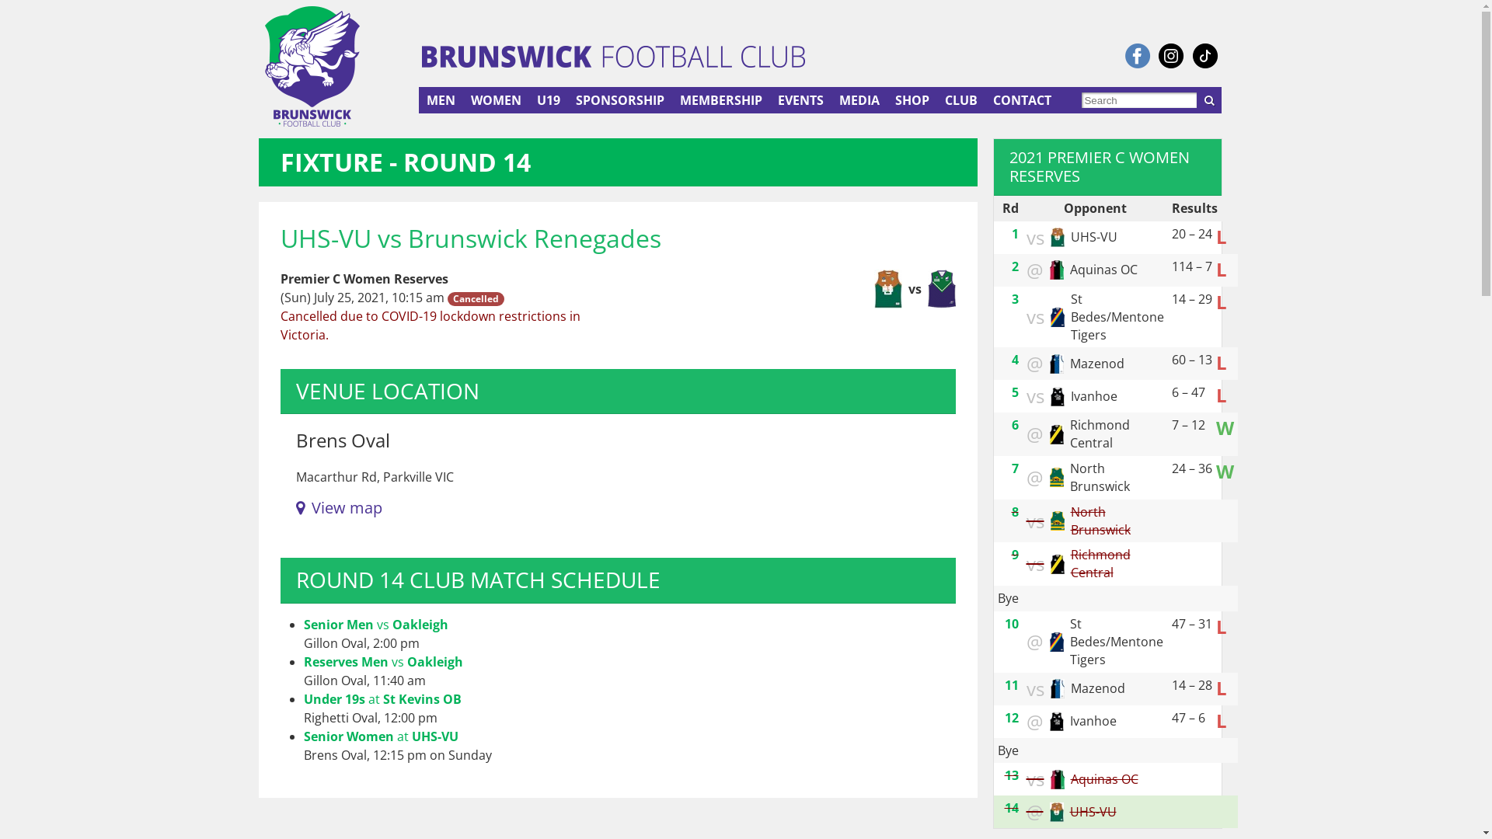 Image resolution: width=1492 pixels, height=839 pixels. I want to click on Richmond Central, so click(1056, 435).